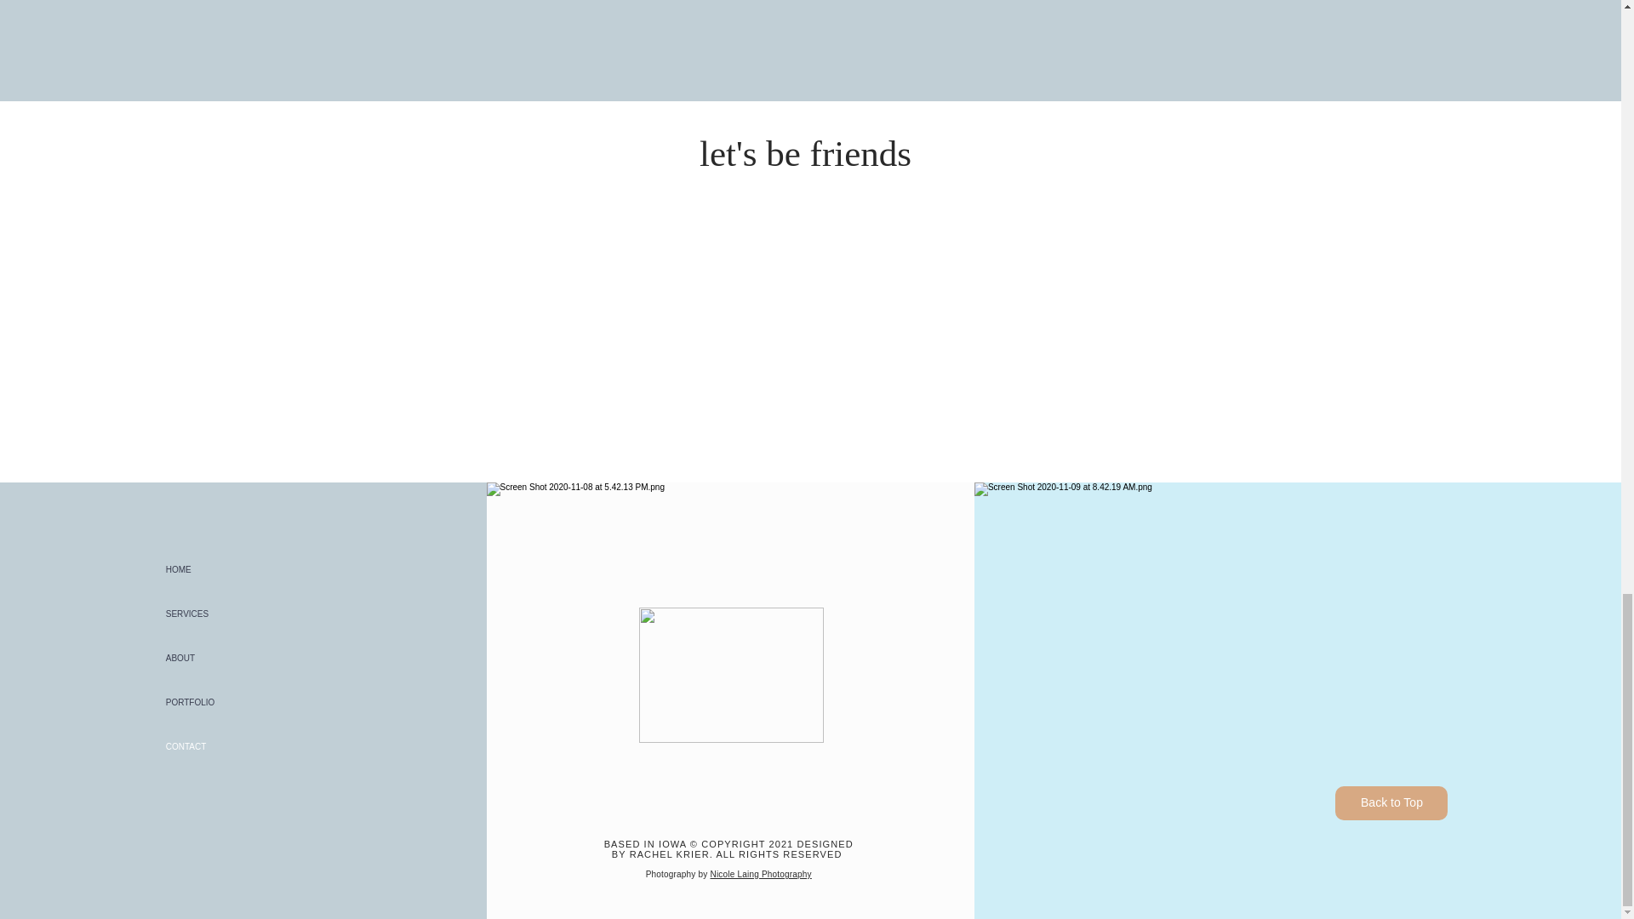 The width and height of the screenshot is (1634, 919). What do you see at coordinates (229, 747) in the screenshot?
I see `CONTACT` at bounding box center [229, 747].